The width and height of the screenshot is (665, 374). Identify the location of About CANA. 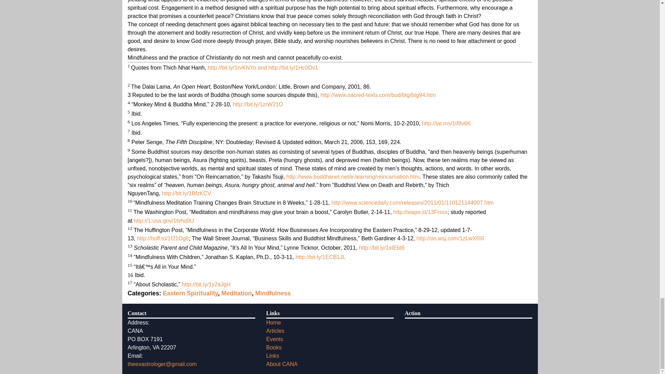
(282, 364).